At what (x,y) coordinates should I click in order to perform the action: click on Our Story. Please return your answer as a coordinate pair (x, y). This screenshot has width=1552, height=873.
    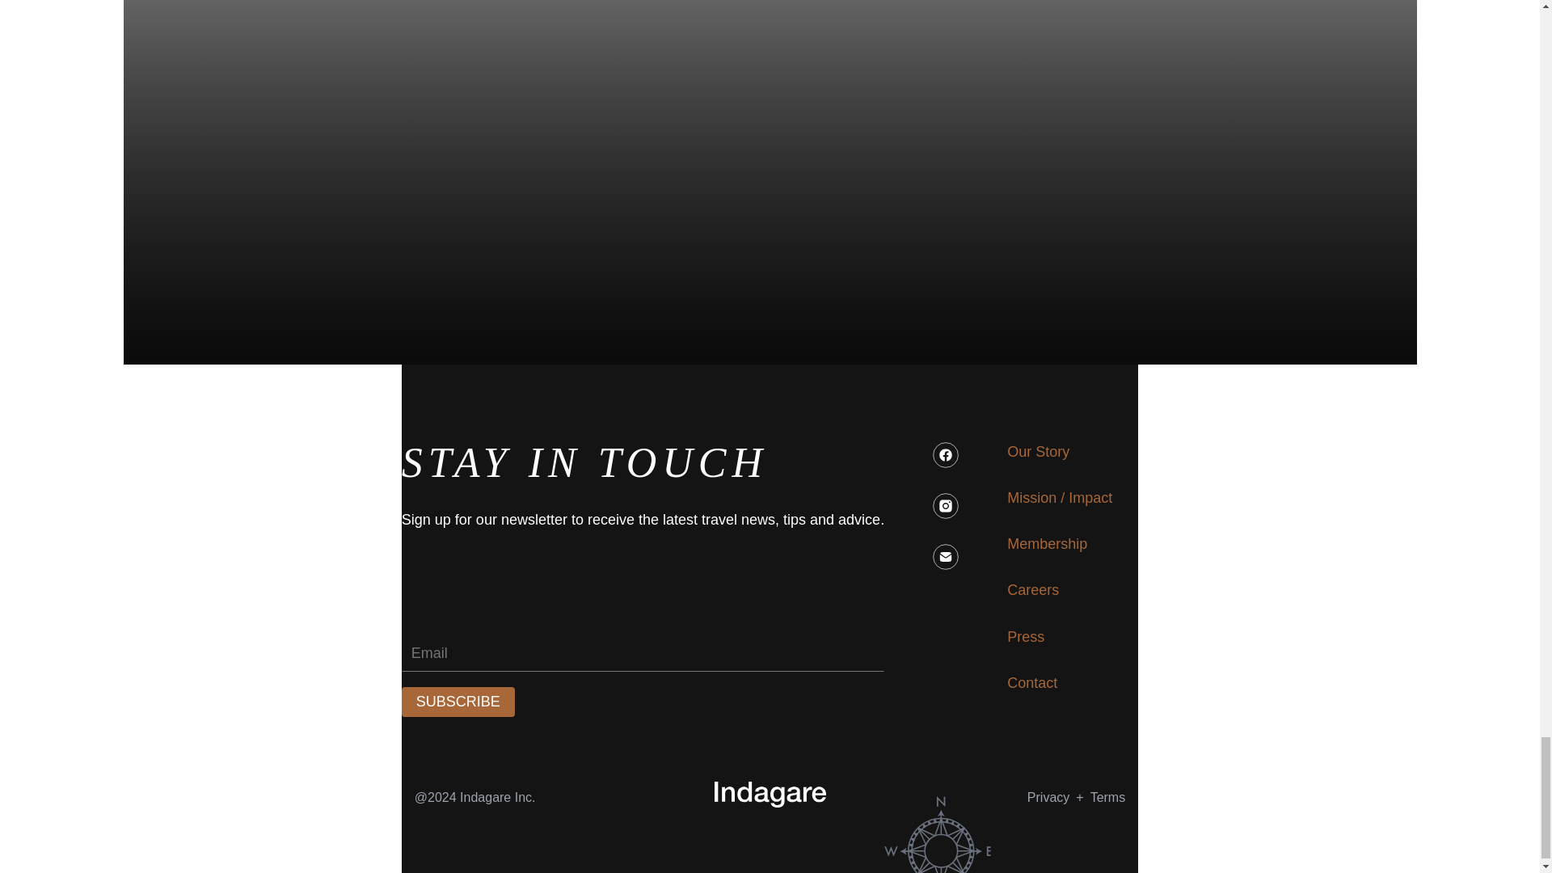
    Looking at the image, I should click on (1038, 452).